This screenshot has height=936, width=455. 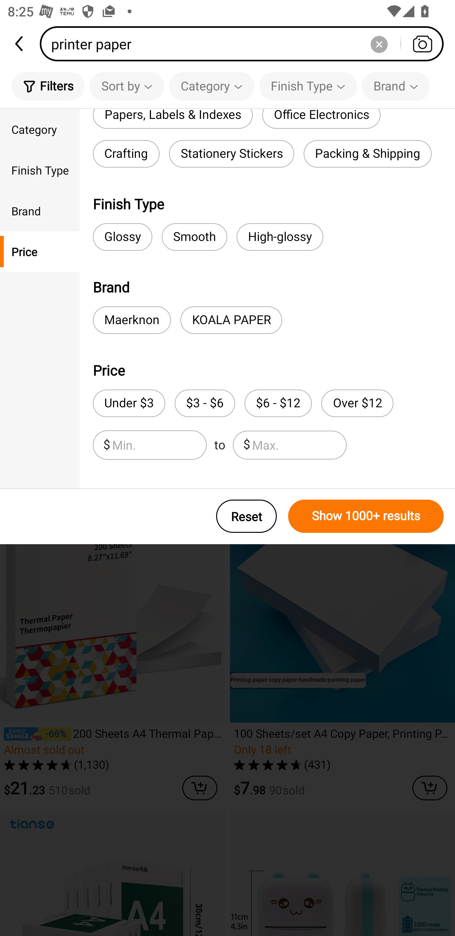 What do you see at coordinates (40, 169) in the screenshot?
I see `Finish Type` at bounding box center [40, 169].